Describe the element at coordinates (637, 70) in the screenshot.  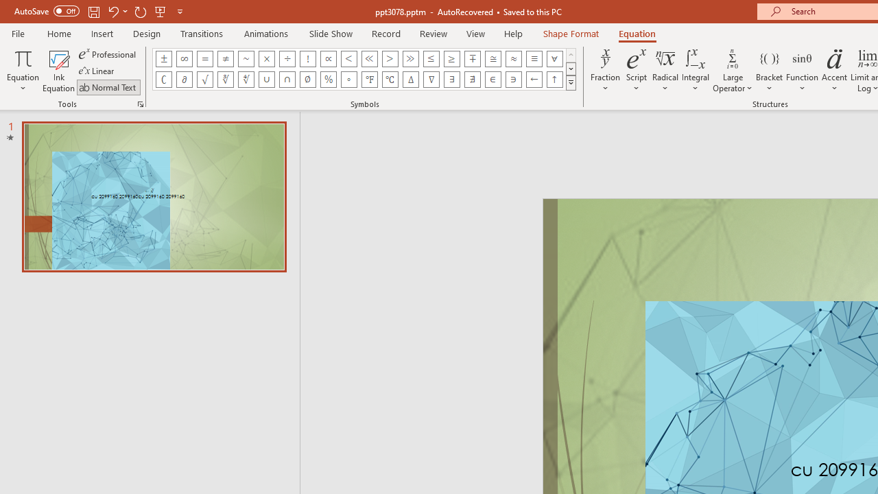
I see `Script` at that location.